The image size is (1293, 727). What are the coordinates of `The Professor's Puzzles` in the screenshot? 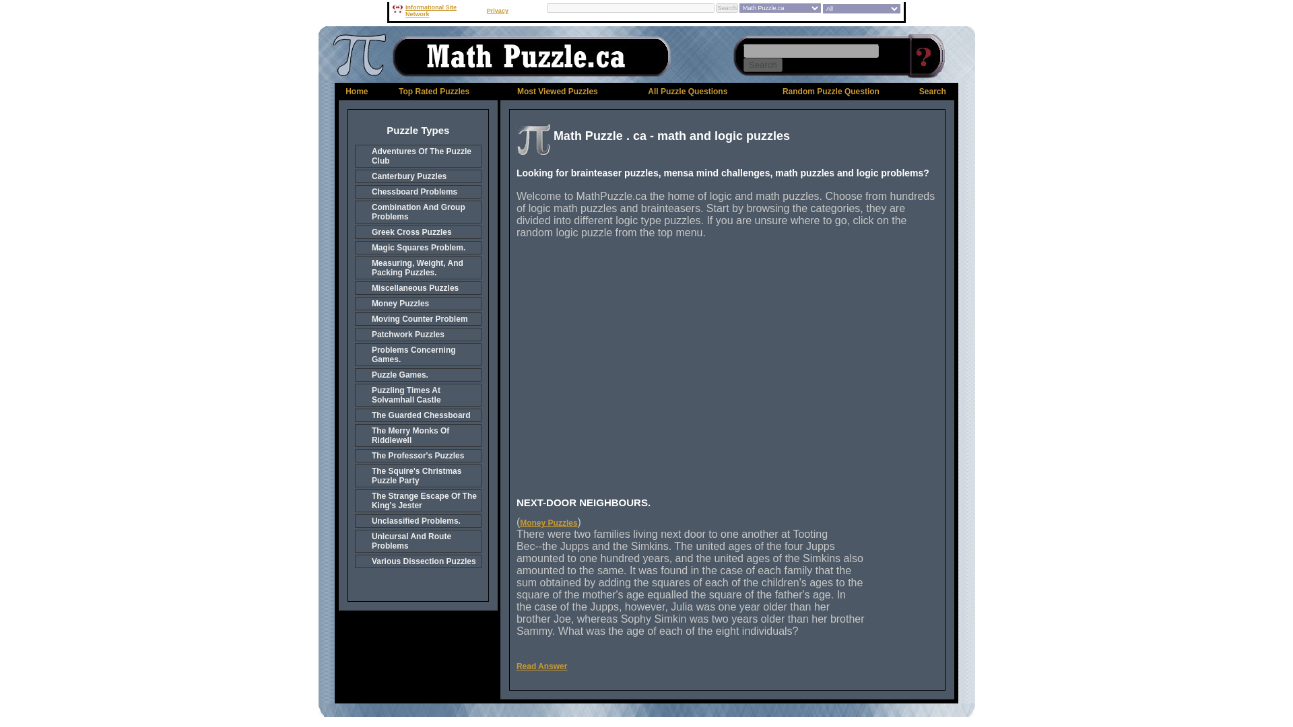 It's located at (418, 455).